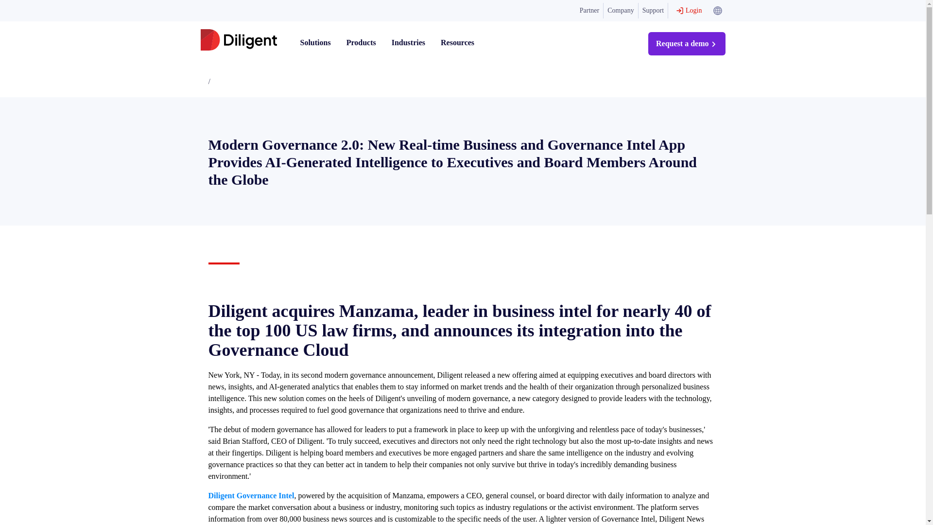 Image resolution: width=933 pixels, height=525 pixels. Describe the element at coordinates (686, 44) in the screenshot. I see `Request a demo` at that location.